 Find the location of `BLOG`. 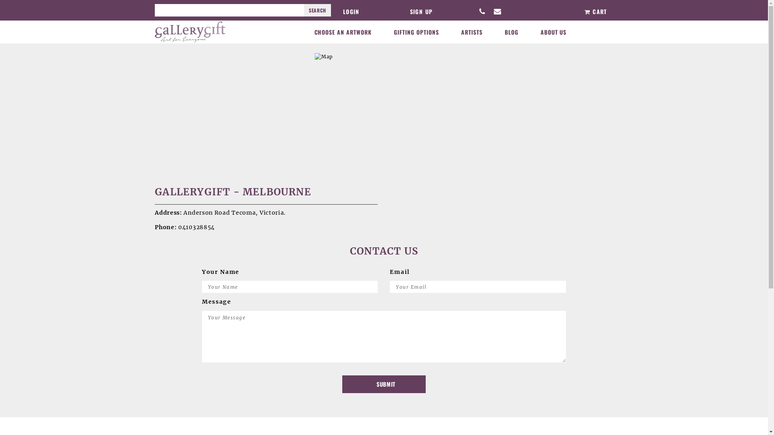

BLOG is located at coordinates (512, 32).